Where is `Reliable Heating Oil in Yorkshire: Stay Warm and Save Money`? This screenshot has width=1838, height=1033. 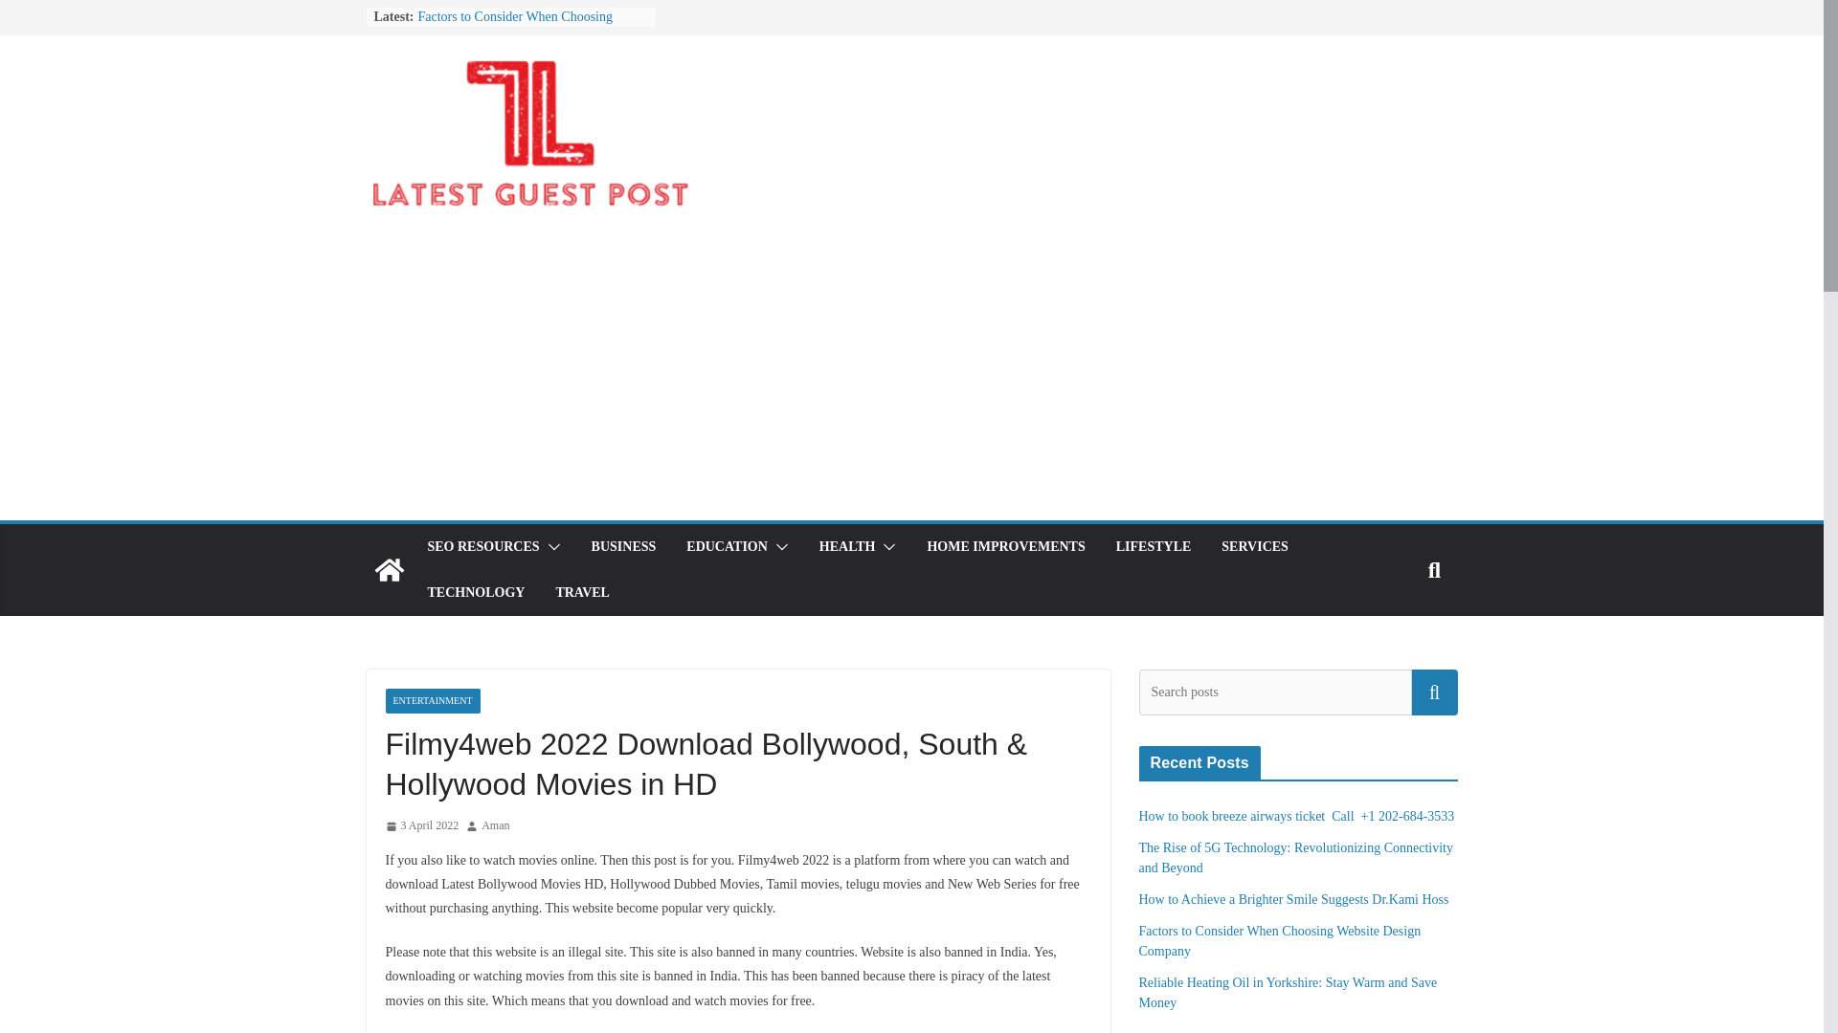 Reliable Heating Oil in Yorkshire: Stay Warm and Save Money is located at coordinates (1289, 993).